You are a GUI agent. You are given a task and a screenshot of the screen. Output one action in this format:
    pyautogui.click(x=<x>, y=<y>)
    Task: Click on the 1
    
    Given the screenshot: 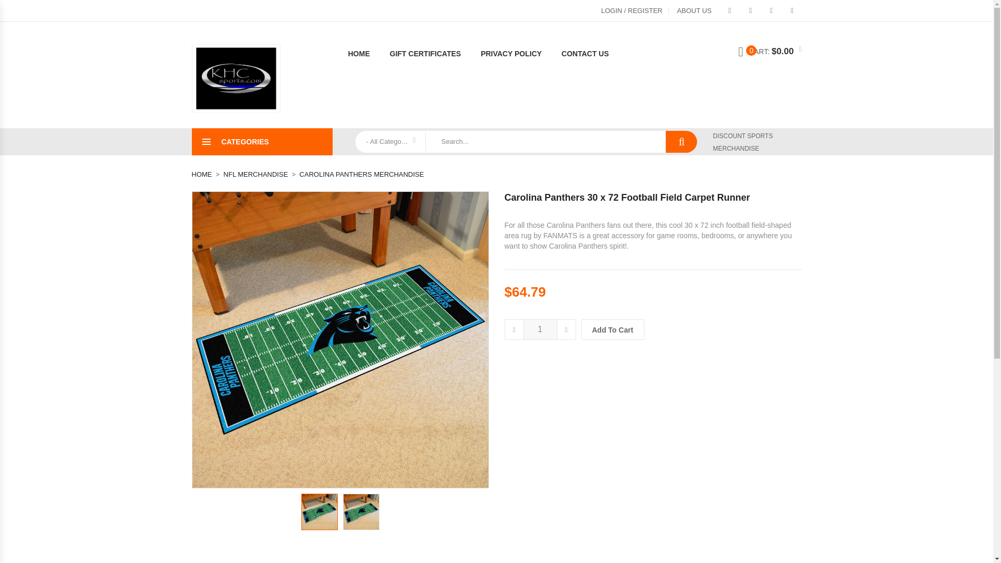 What is the action you would take?
    pyautogui.click(x=540, y=329)
    